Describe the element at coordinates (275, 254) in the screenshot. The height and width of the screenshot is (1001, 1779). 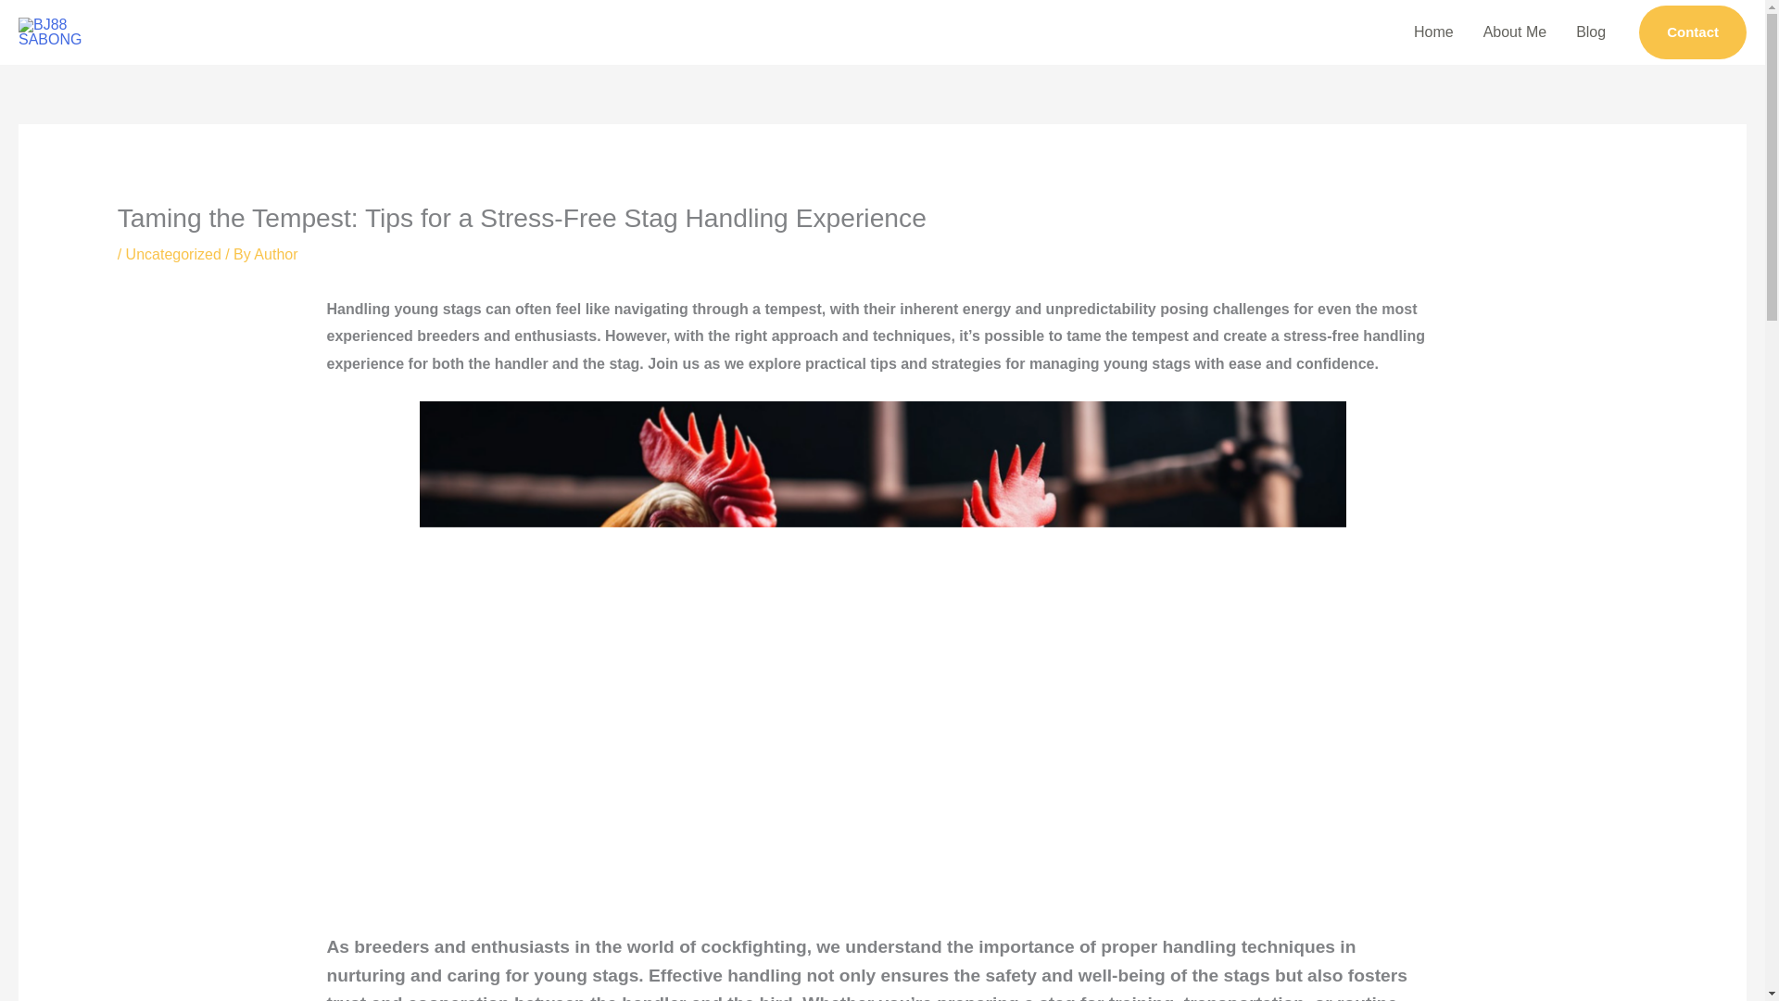
I see `Author` at that location.